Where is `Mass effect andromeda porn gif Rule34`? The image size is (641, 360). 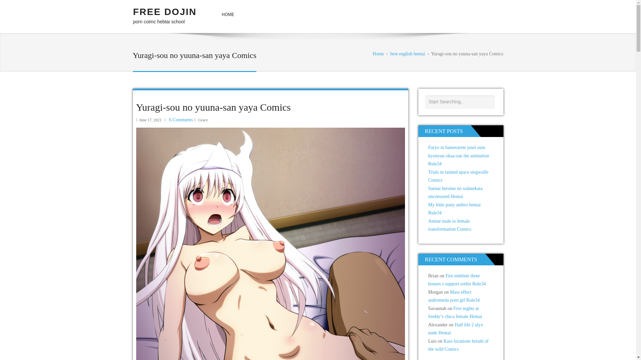 Mass effect andromeda porn gif Rule34 is located at coordinates (454, 296).